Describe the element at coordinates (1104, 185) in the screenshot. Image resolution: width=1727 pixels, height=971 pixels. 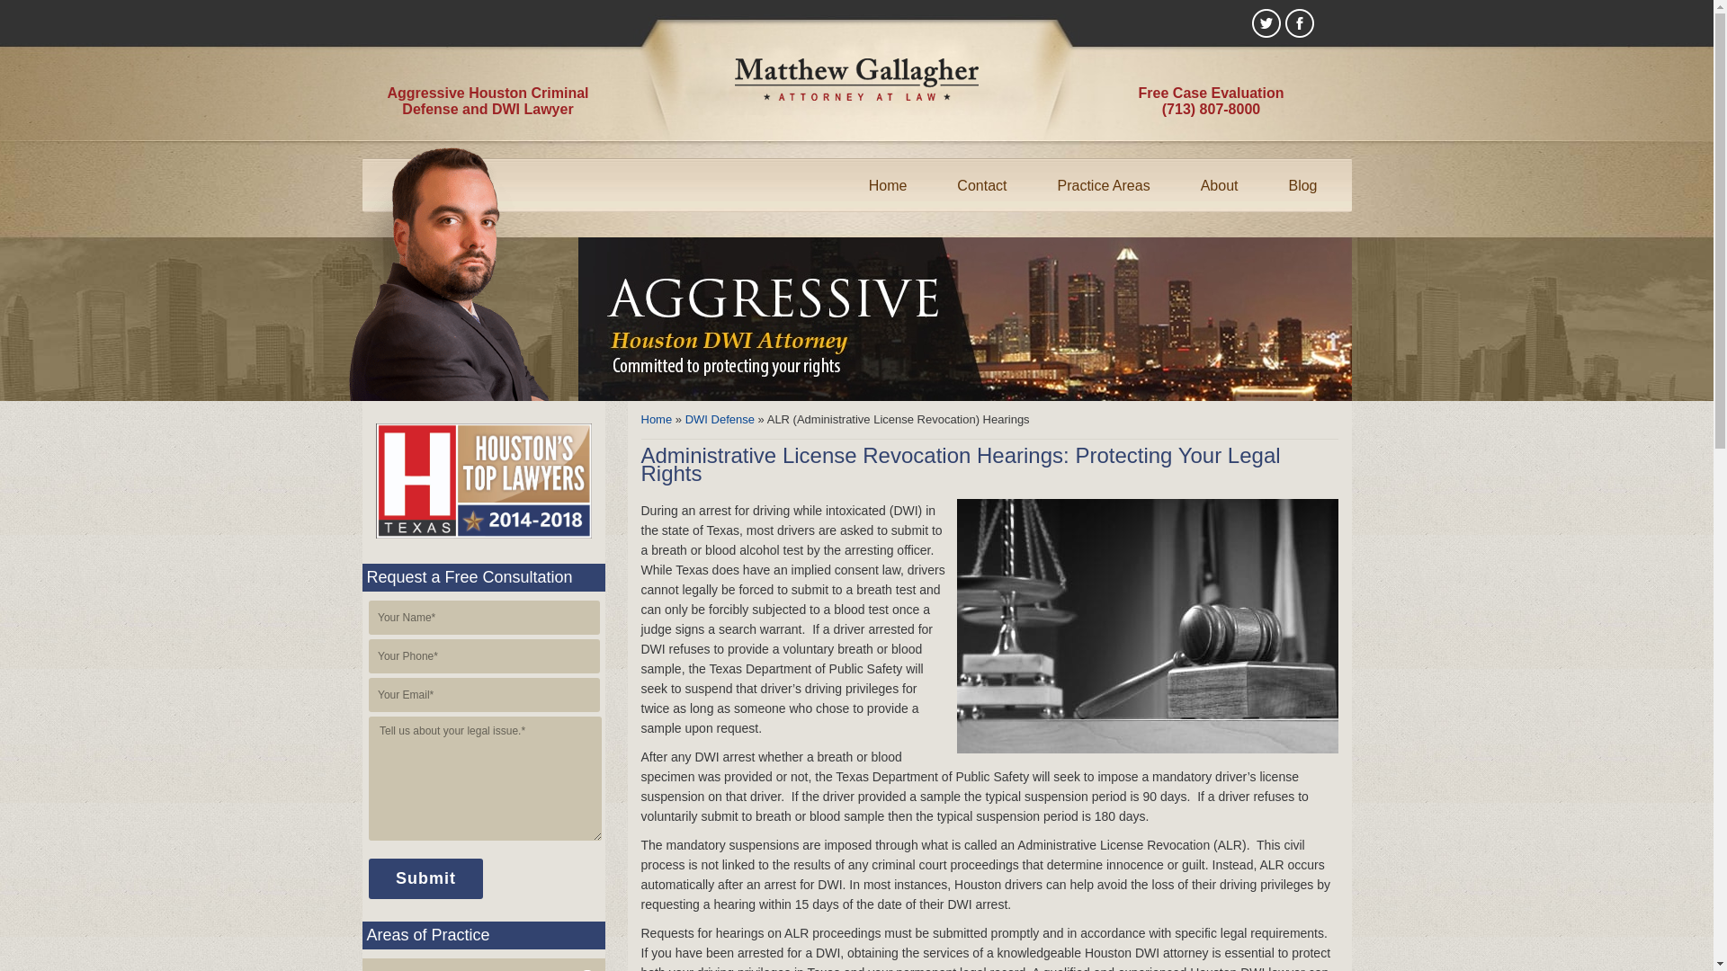
I see `Practice Areas` at that location.